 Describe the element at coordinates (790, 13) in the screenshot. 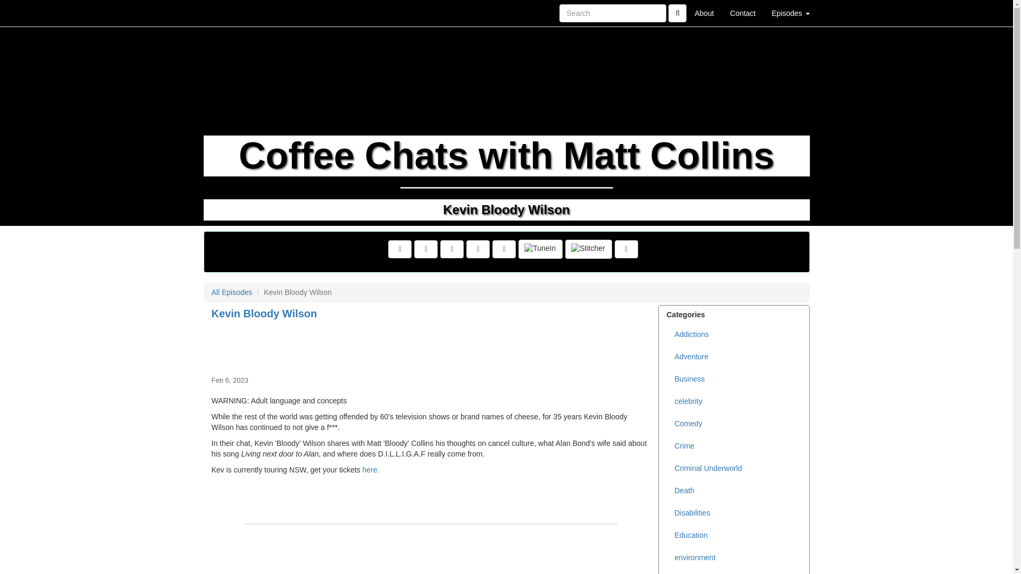

I see `Episodes` at that location.